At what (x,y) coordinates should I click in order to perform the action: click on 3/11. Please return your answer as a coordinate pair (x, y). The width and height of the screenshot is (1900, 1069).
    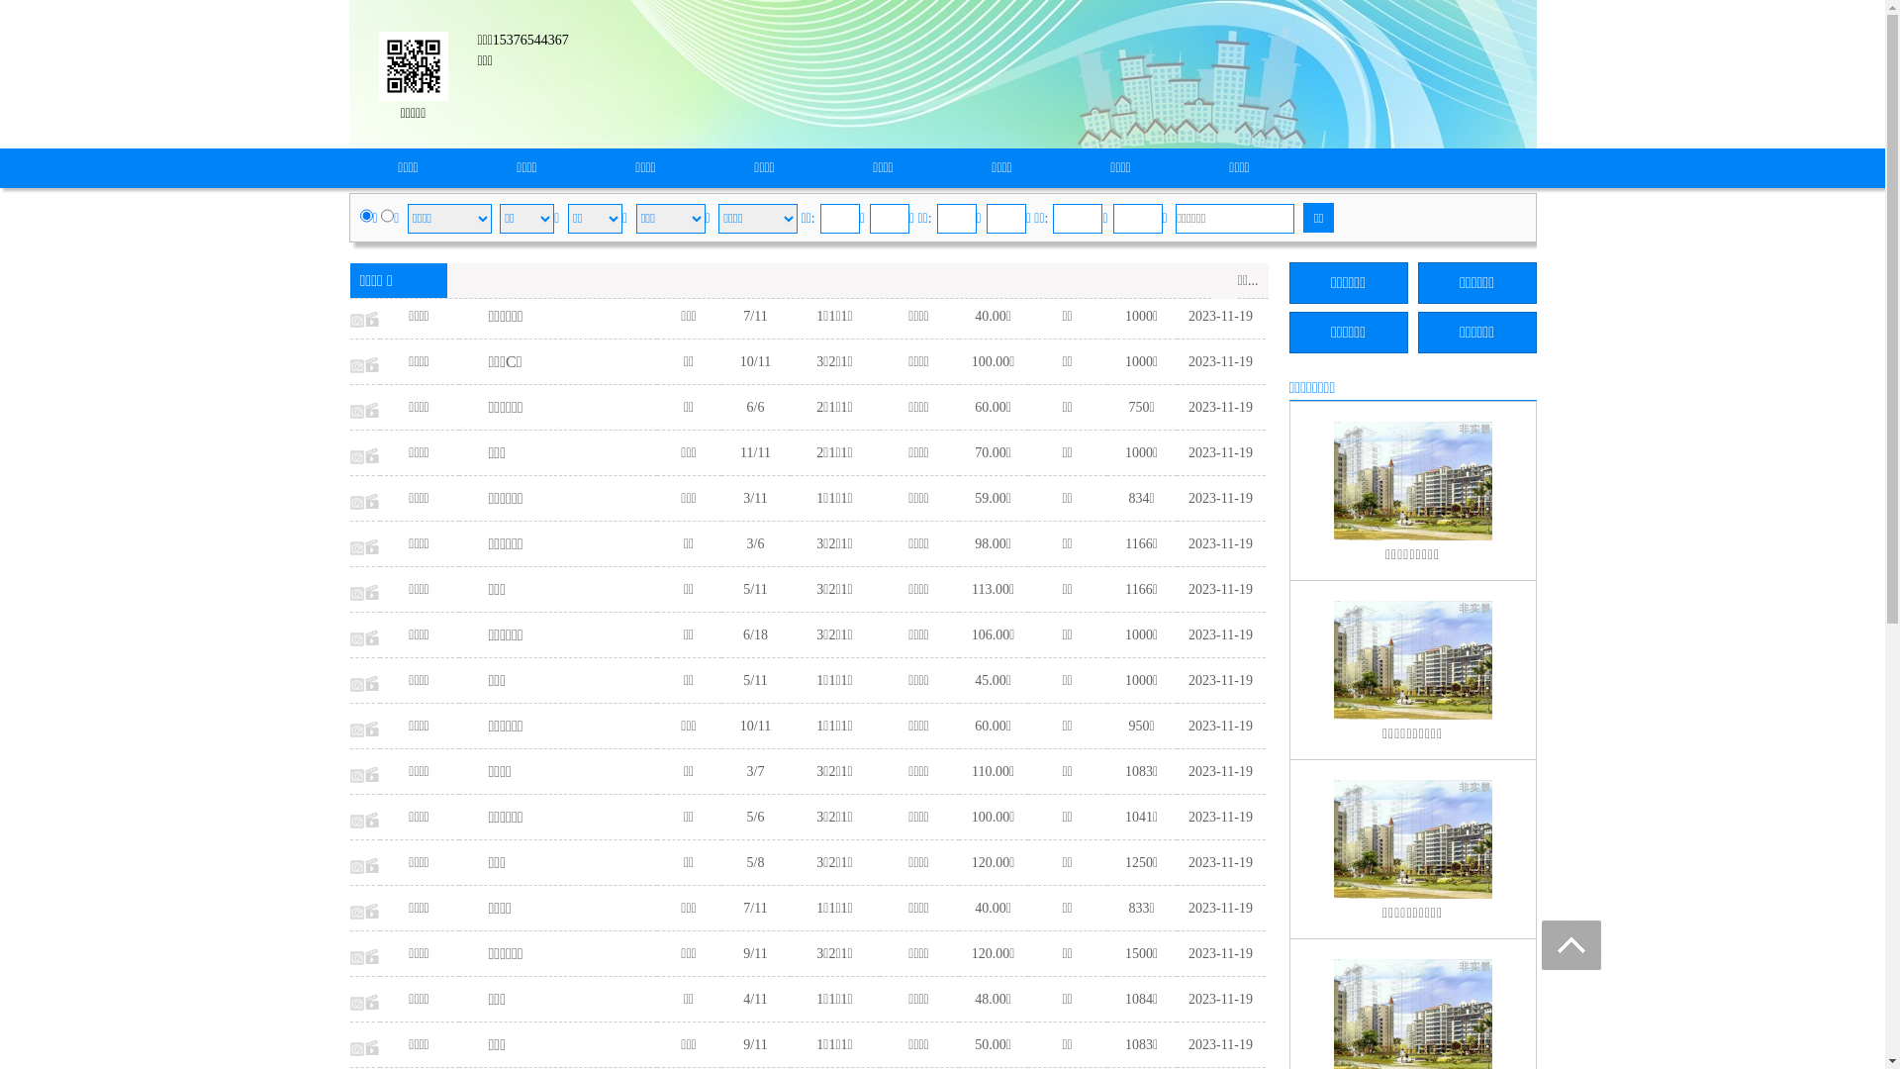
    Looking at the image, I should click on (755, 499).